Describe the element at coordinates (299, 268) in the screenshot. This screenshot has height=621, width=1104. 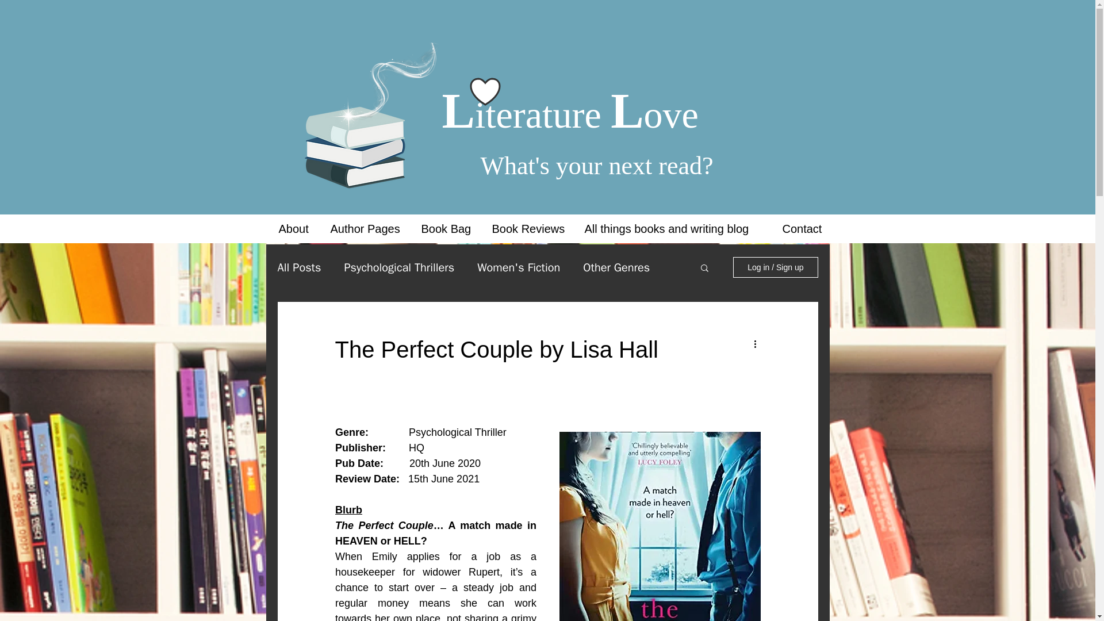
I see `All Posts` at that location.